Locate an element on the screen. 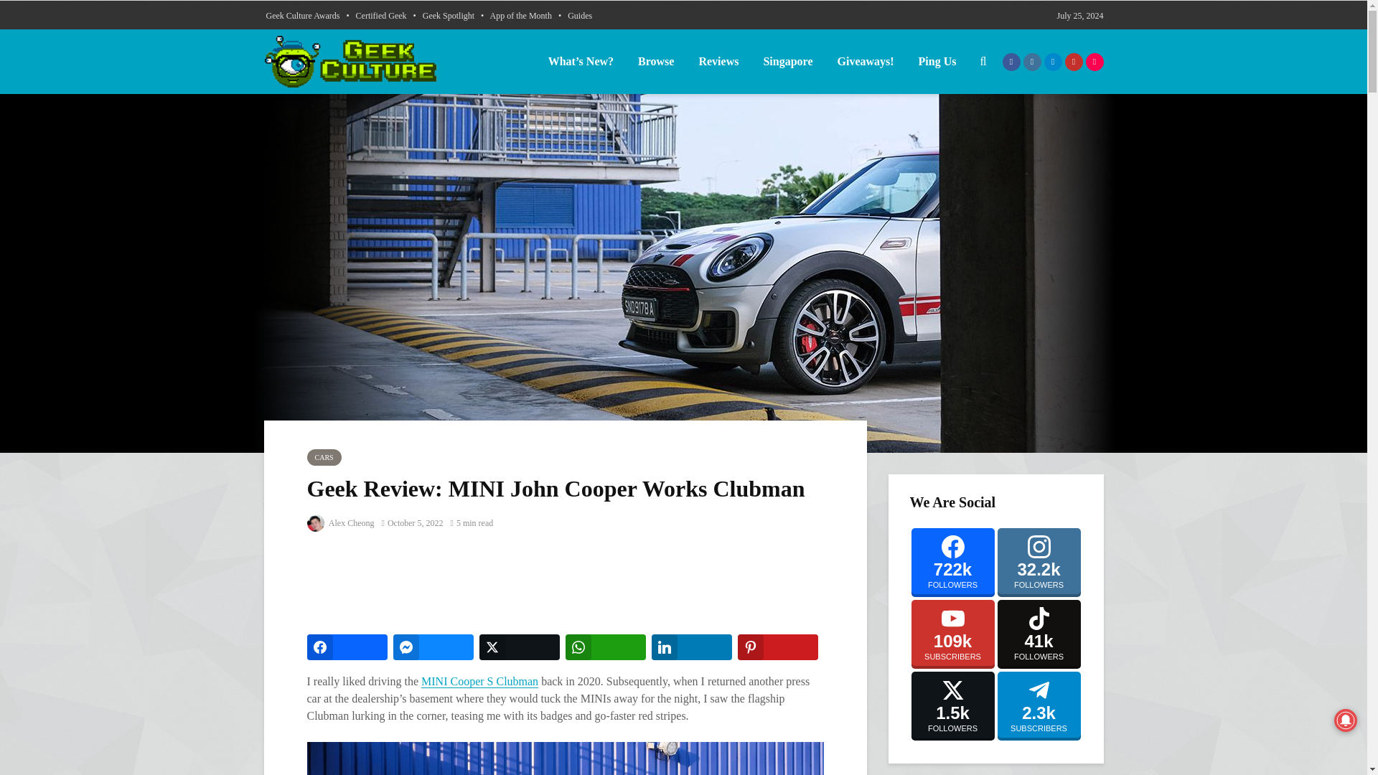  Advertisement is located at coordinates (568, 583).